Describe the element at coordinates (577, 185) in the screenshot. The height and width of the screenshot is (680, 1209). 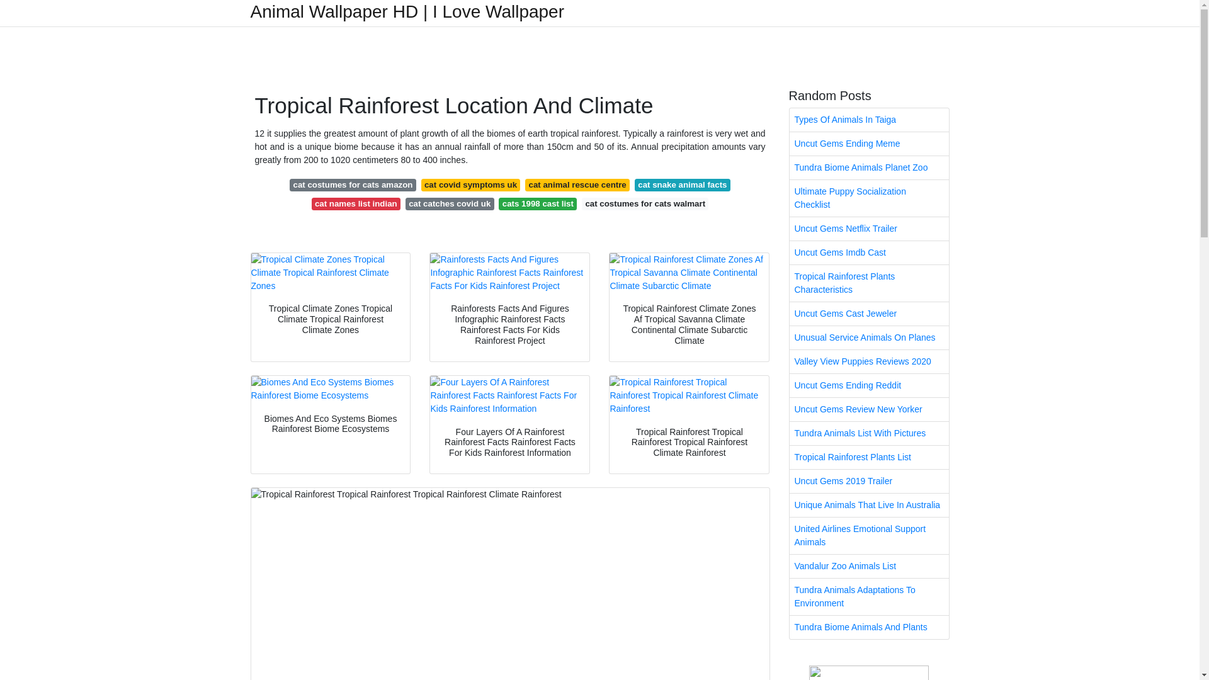
I see `cat animal rescue centre` at that location.